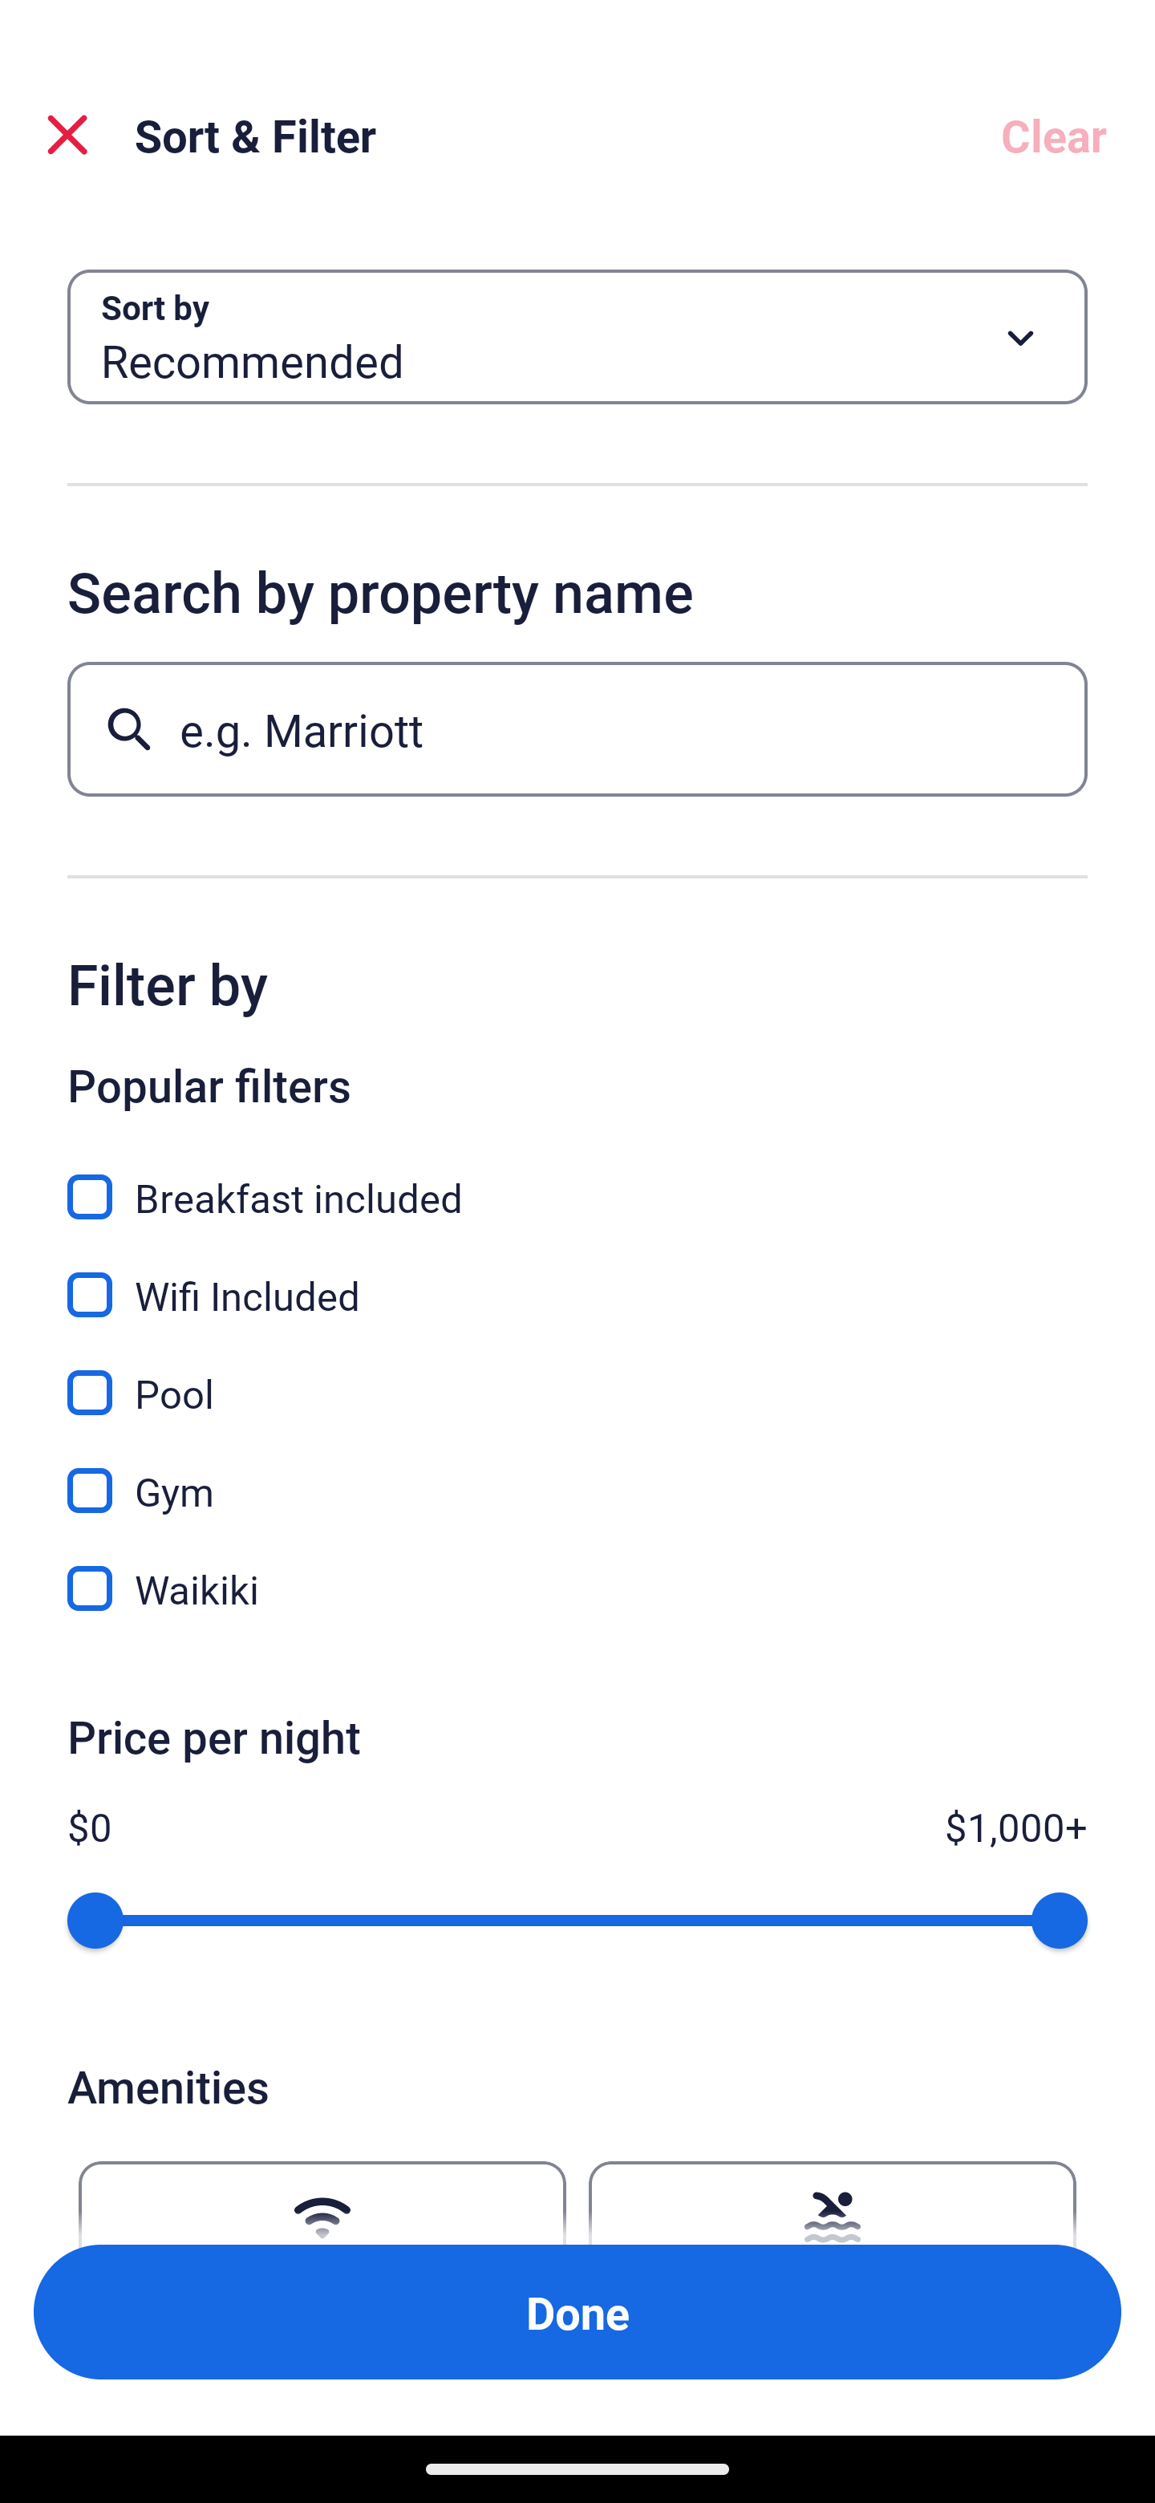 The image size is (1155, 2503). What do you see at coordinates (577, 2312) in the screenshot?
I see `Apply and close Sort and Filter Done` at bounding box center [577, 2312].